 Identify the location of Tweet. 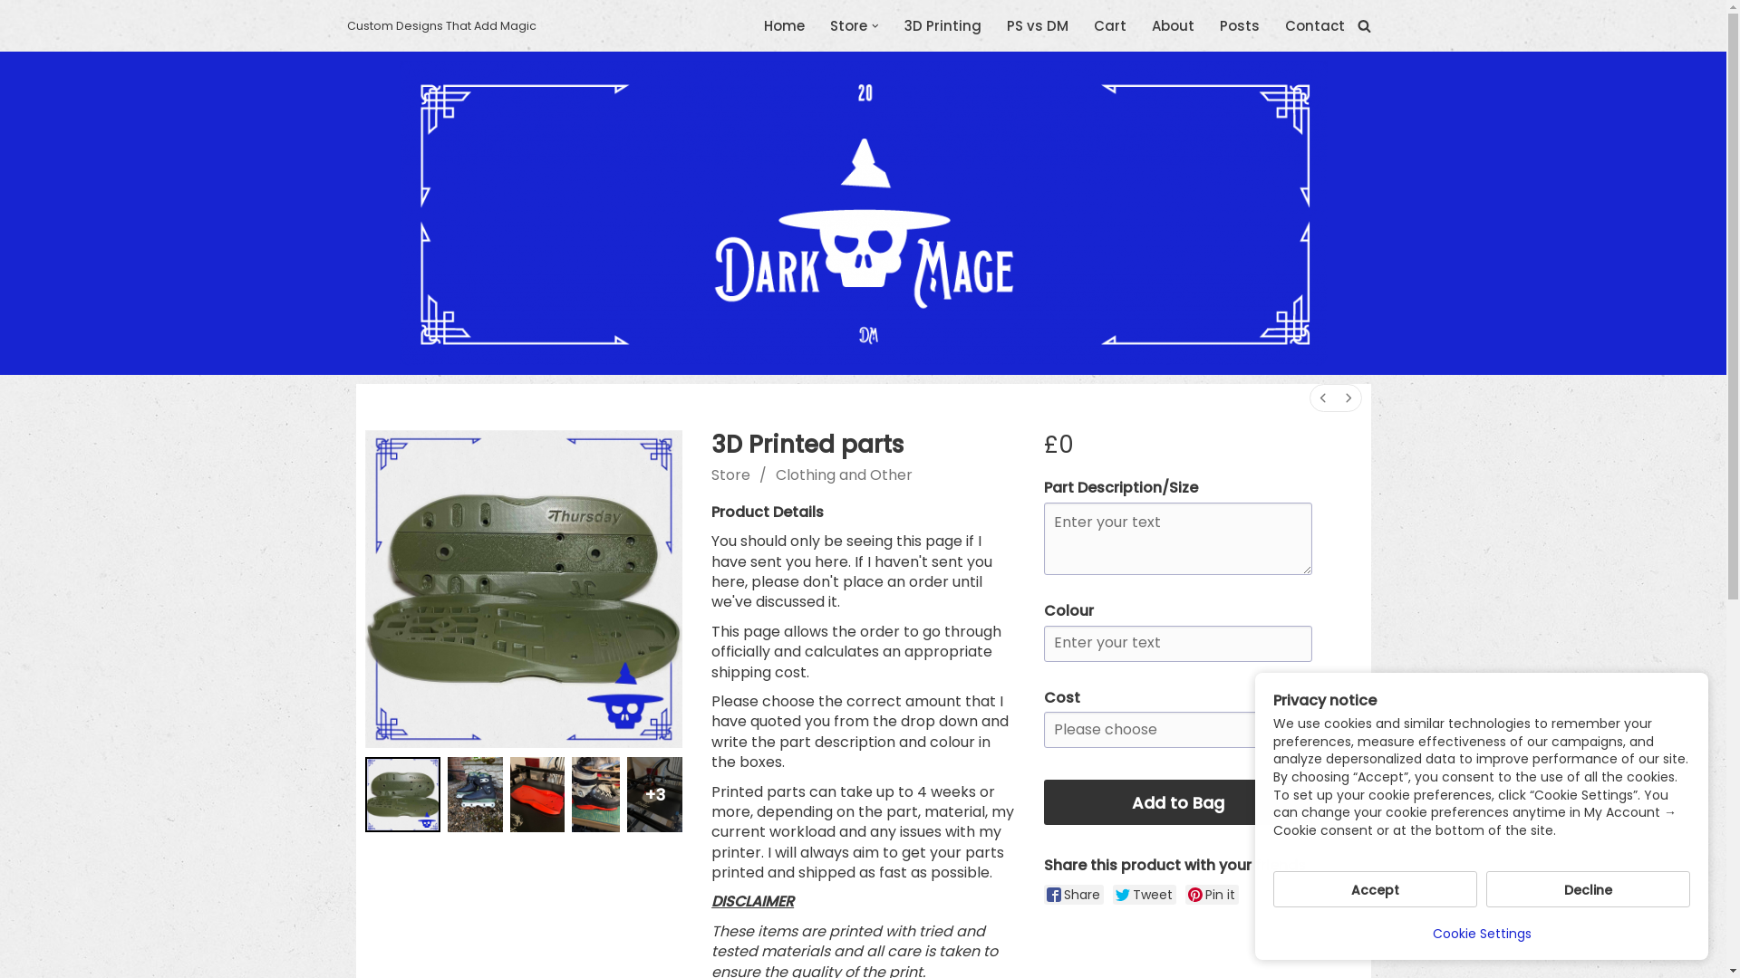
(1145, 895).